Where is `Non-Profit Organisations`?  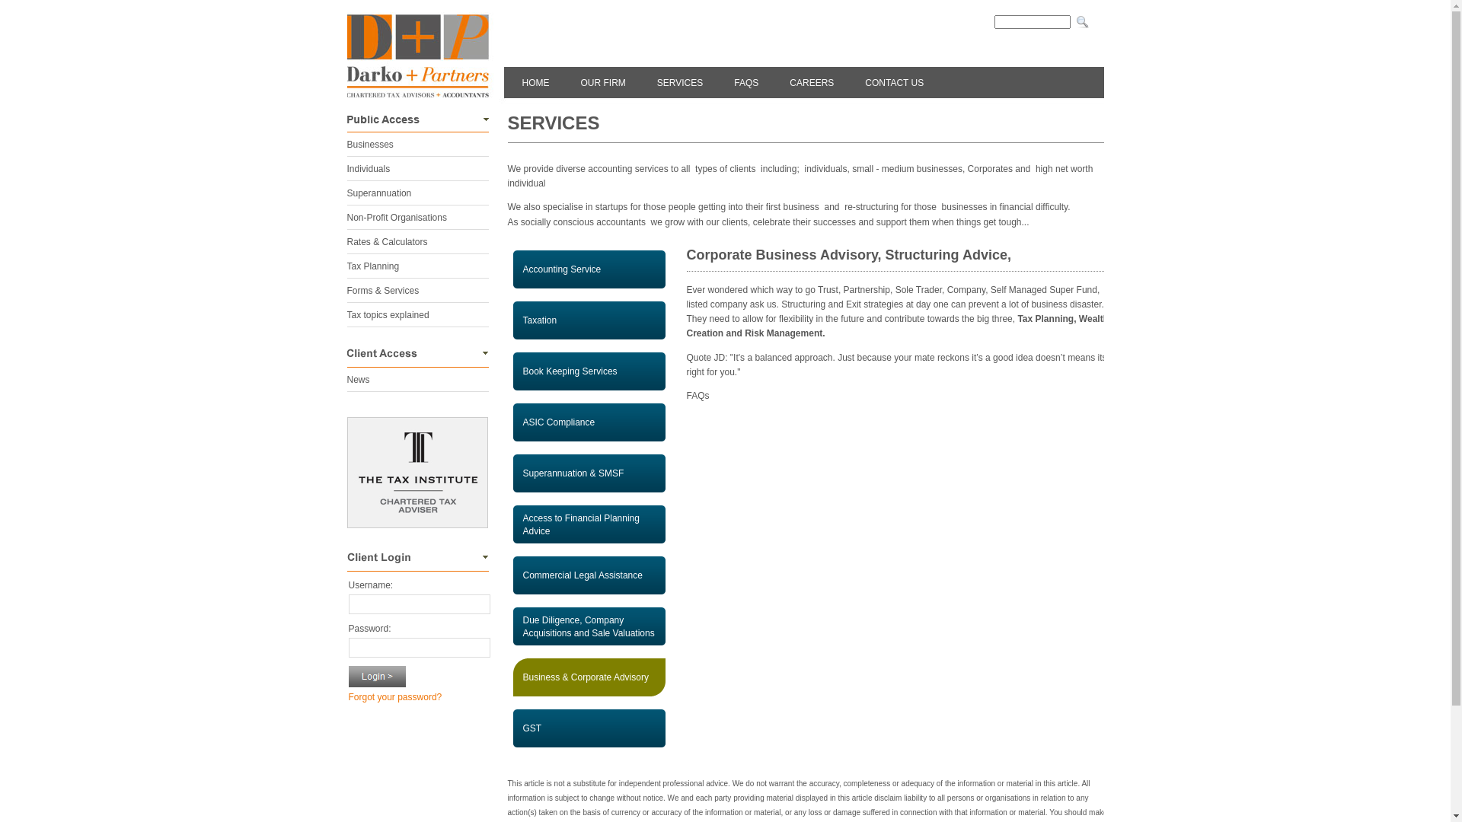 Non-Profit Organisations is located at coordinates (397, 218).